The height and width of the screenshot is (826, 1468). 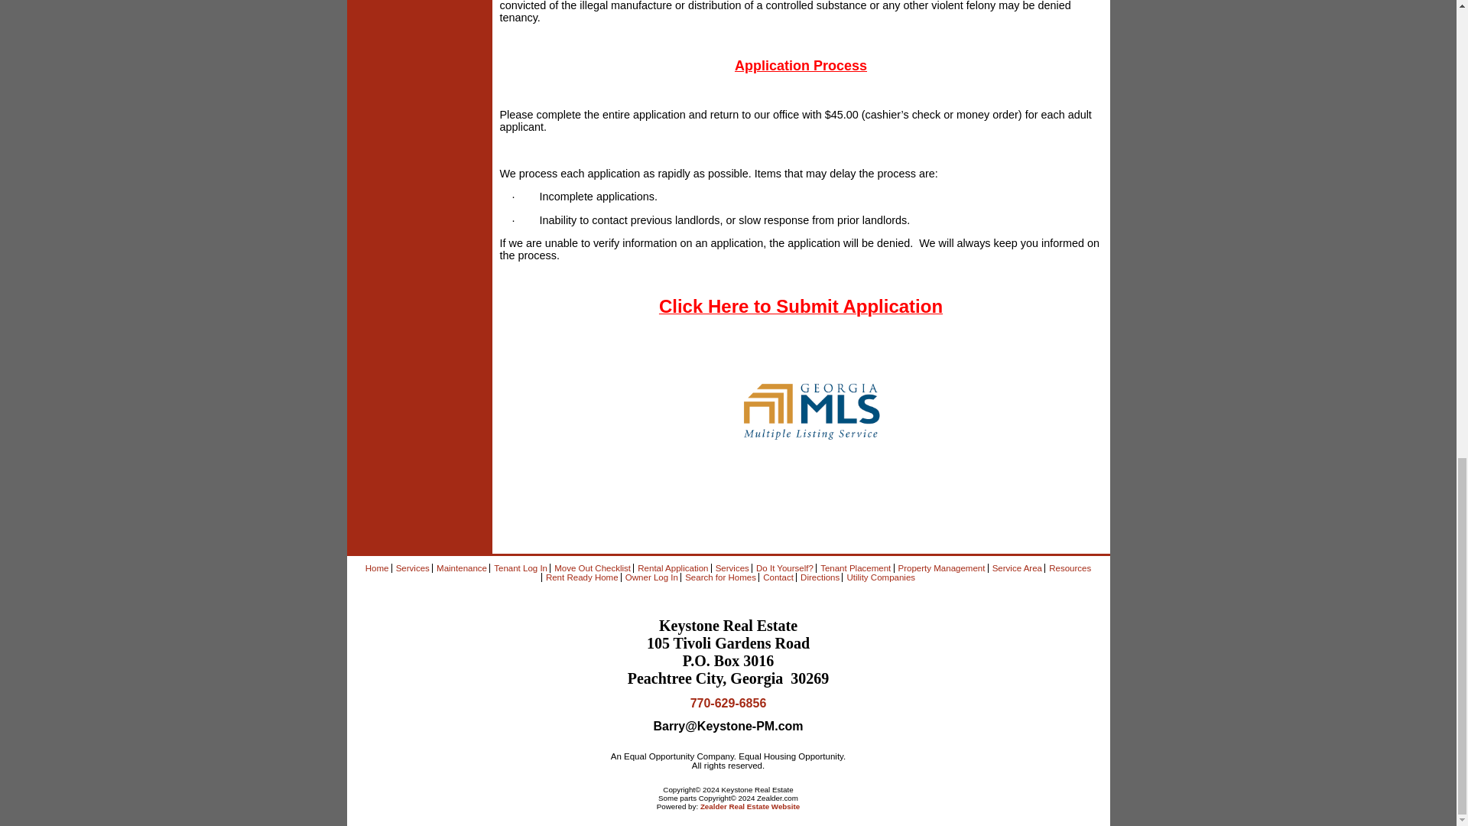 What do you see at coordinates (377, 567) in the screenshot?
I see `Home` at bounding box center [377, 567].